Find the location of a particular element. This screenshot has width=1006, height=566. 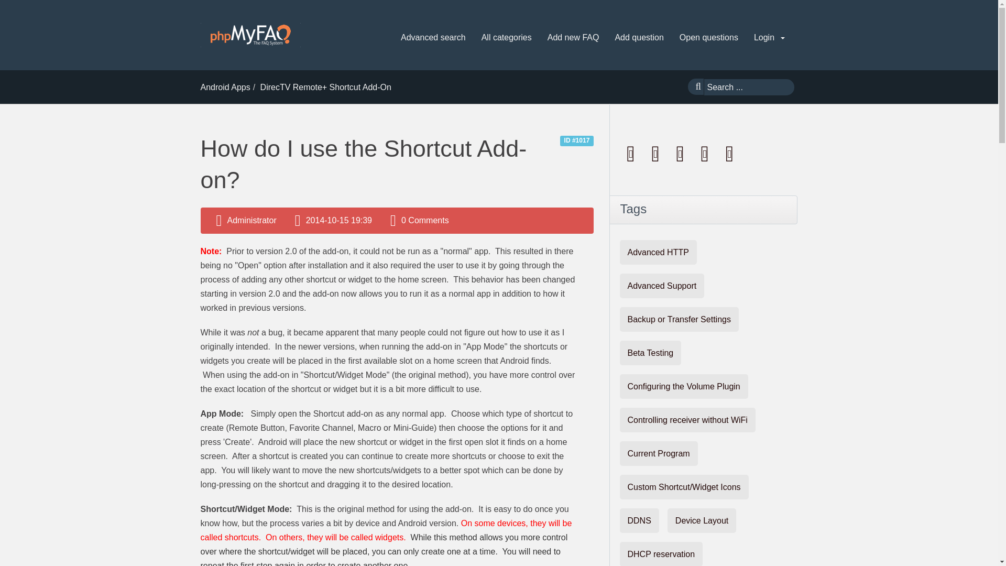

Login is located at coordinates (769, 38).